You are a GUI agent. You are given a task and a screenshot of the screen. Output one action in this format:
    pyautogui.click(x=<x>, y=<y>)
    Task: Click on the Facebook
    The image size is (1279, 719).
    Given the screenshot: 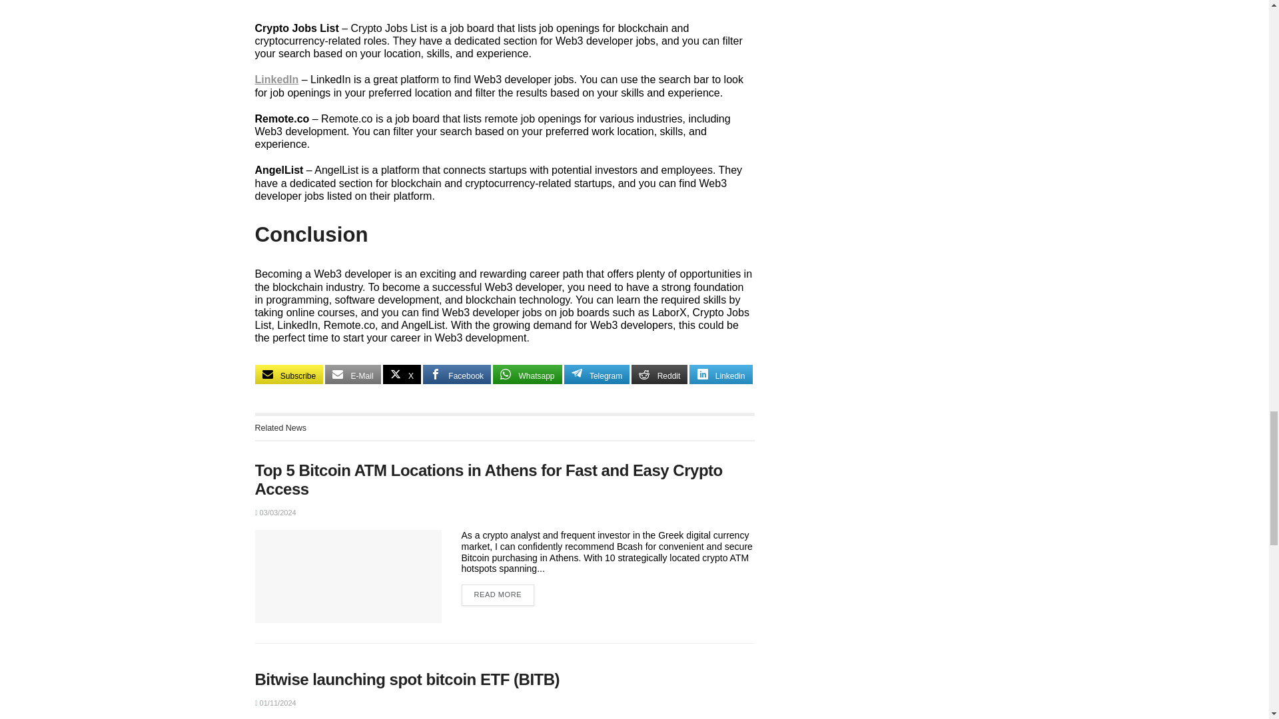 What is the action you would take?
    pyautogui.click(x=457, y=374)
    